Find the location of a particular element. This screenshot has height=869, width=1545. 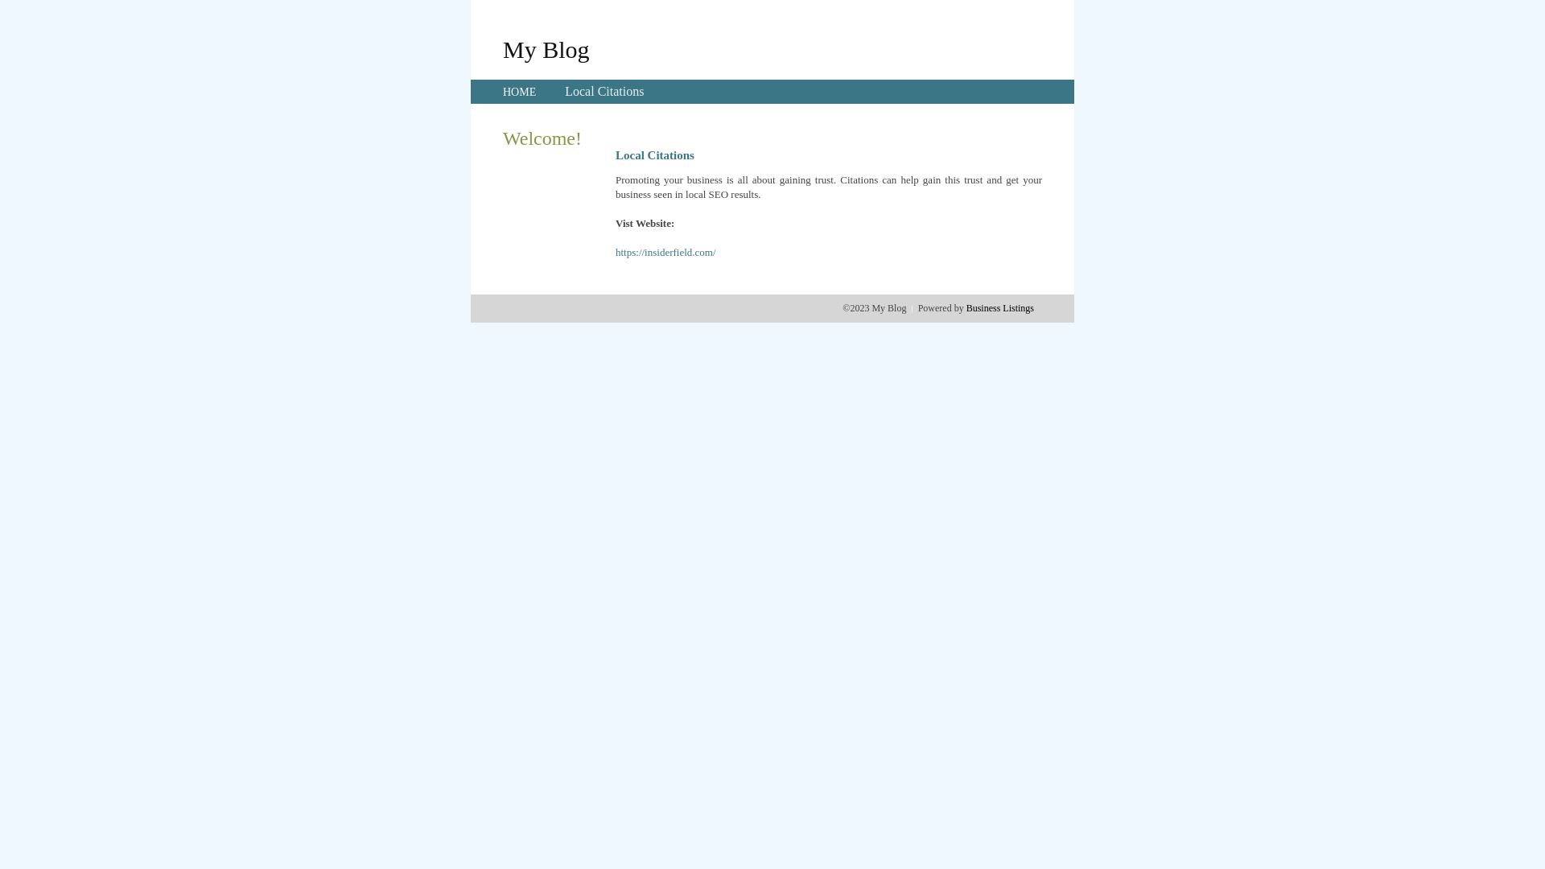

My Blog is located at coordinates (546, 49).